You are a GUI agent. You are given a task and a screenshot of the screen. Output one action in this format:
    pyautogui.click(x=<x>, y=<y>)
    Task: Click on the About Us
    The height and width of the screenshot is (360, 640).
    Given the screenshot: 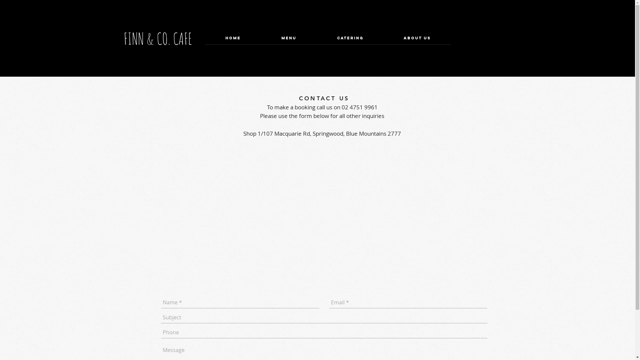 What is the action you would take?
    pyautogui.click(x=417, y=40)
    